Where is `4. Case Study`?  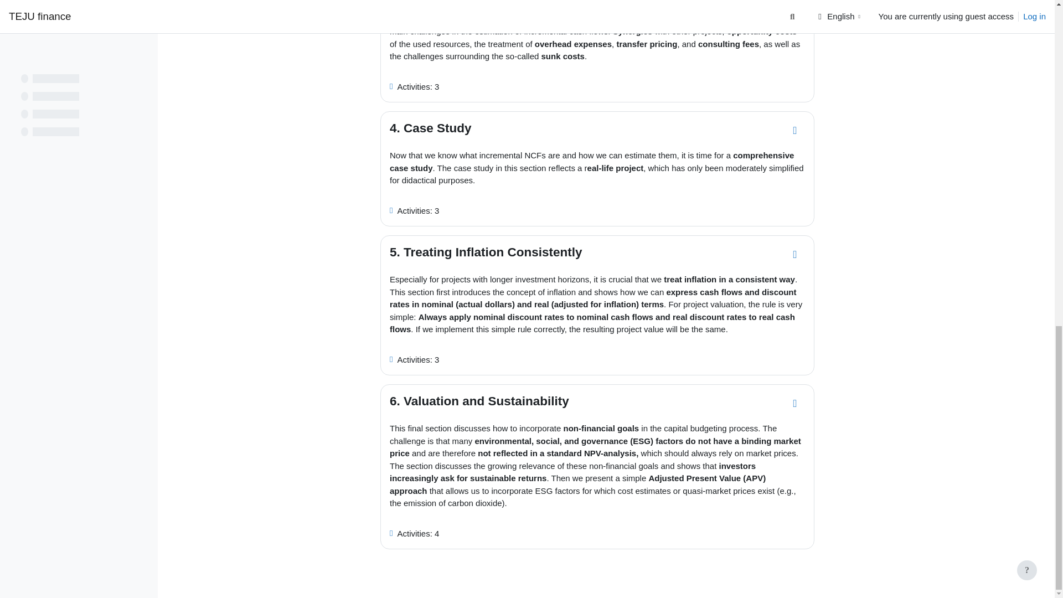
4. Case Study is located at coordinates (431, 128).